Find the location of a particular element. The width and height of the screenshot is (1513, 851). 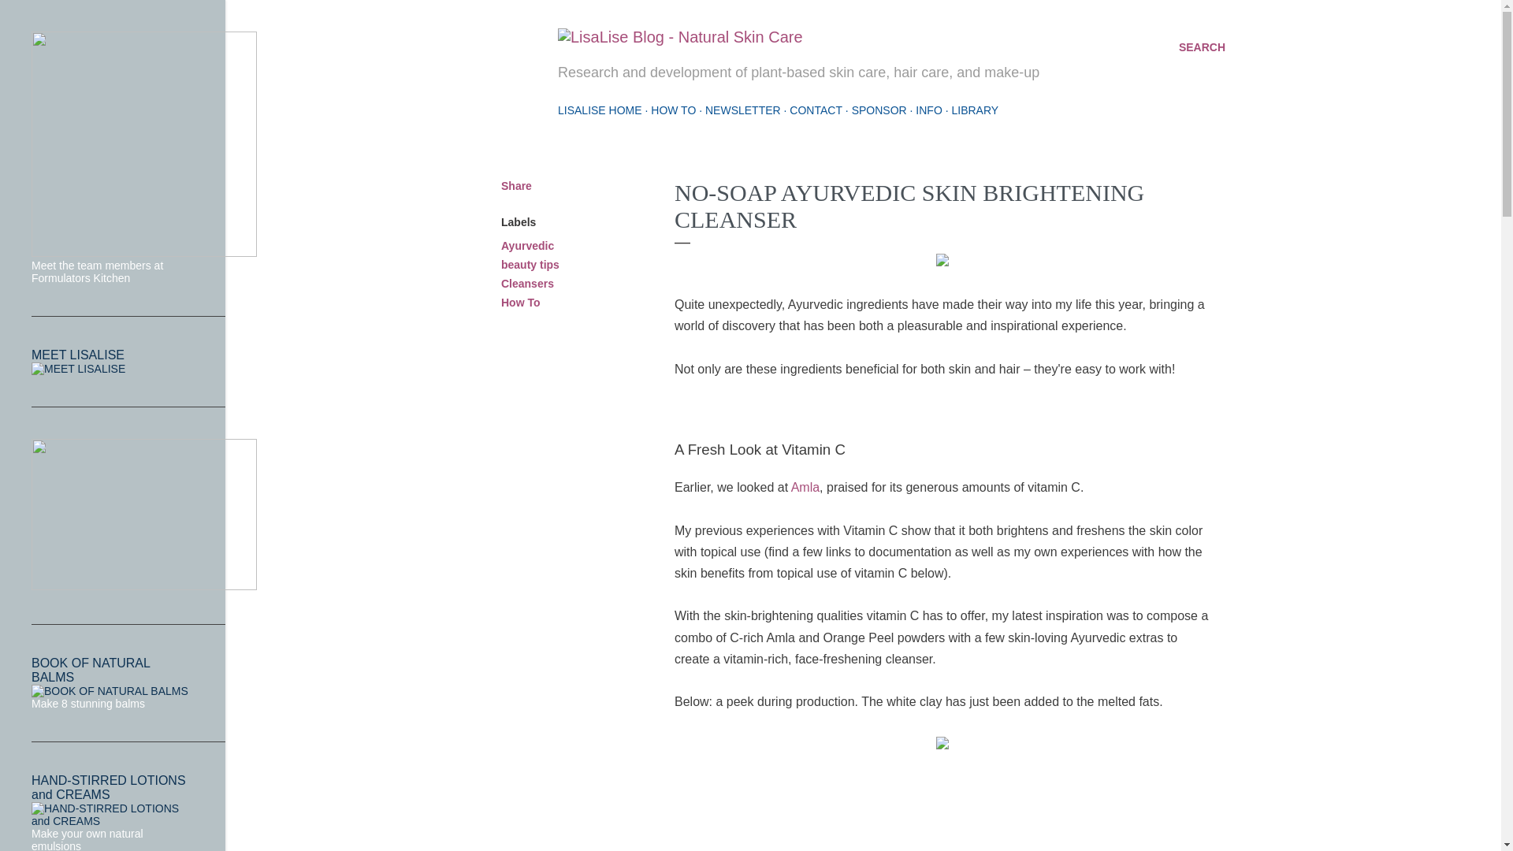

How To is located at coordinates (520, 303).